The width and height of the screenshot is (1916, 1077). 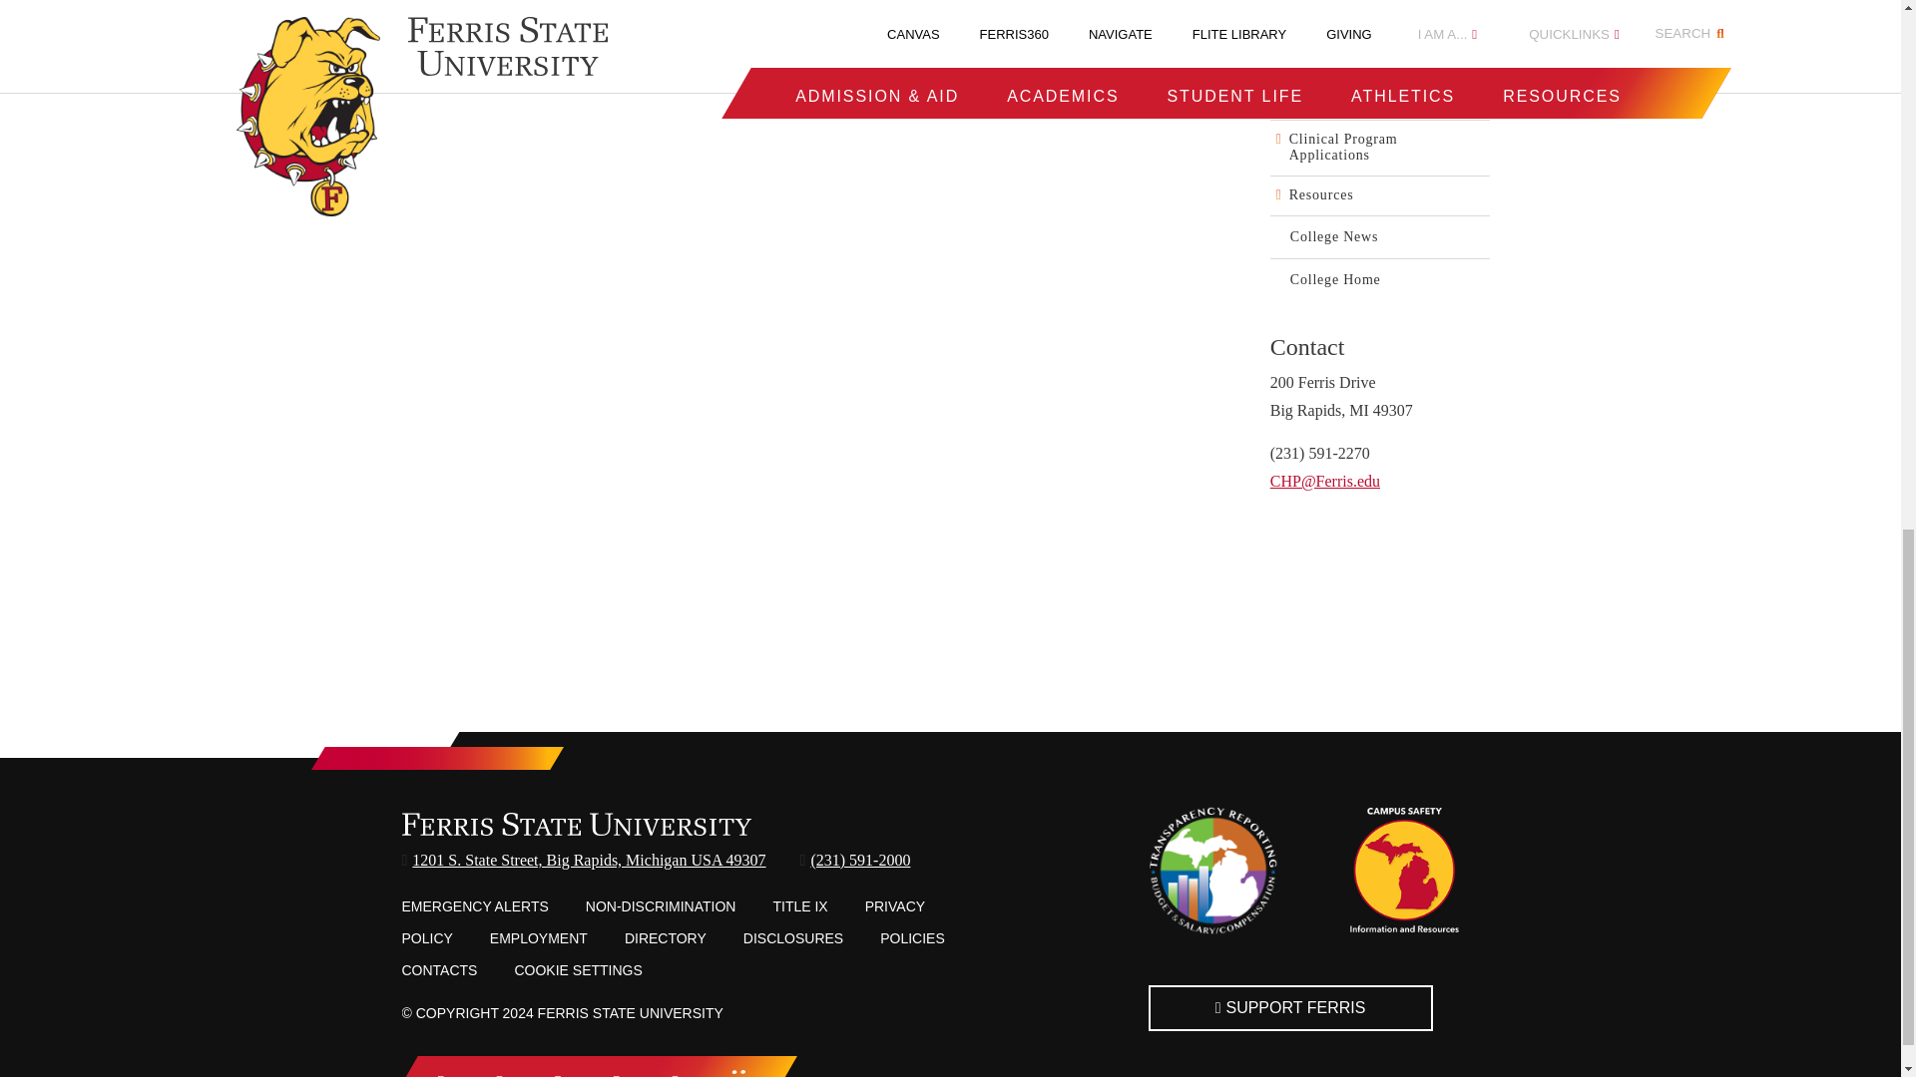 I want to click on SmugMug opens in a new window., so click(x=738, y=1074).